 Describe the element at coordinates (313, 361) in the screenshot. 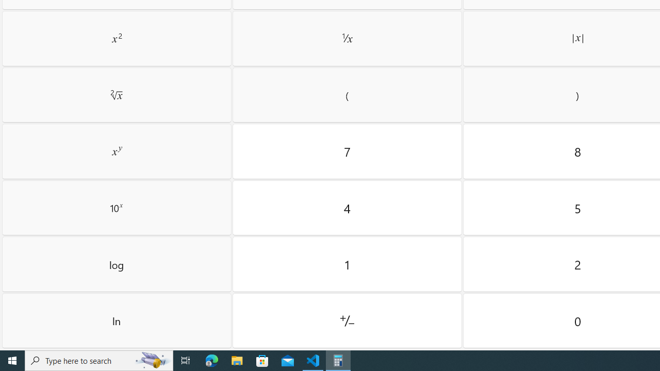

I see `Visual Studio Code - 1 running window` at that location.